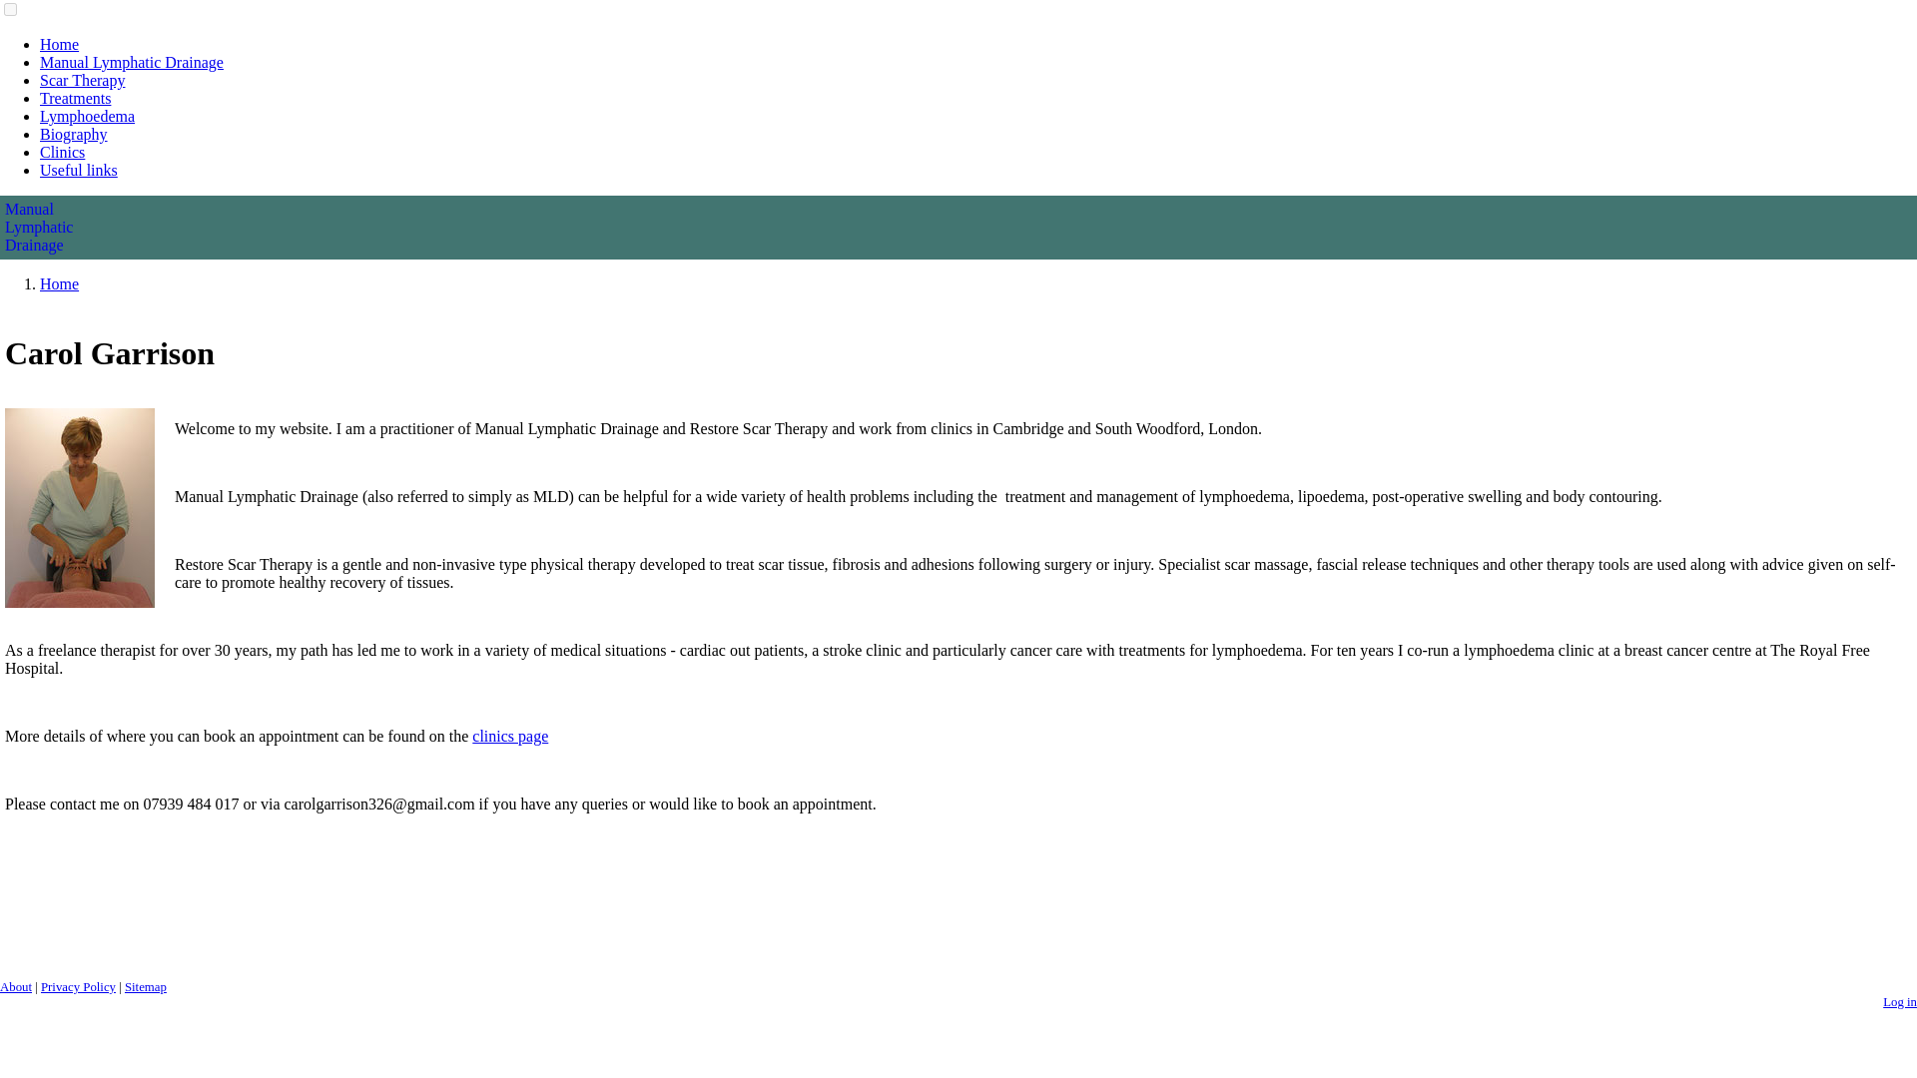 The width and height of the screenshot is (1917, 1078). I want to click on Home, so click(59, 44).